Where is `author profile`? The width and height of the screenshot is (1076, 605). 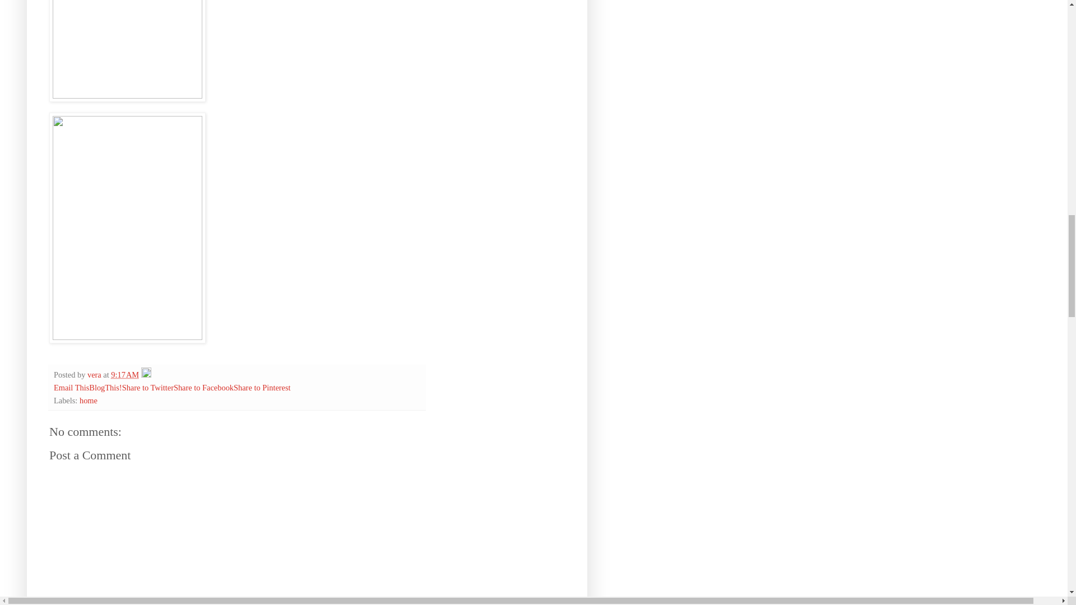 author profile is located at coordinates (95, 374).